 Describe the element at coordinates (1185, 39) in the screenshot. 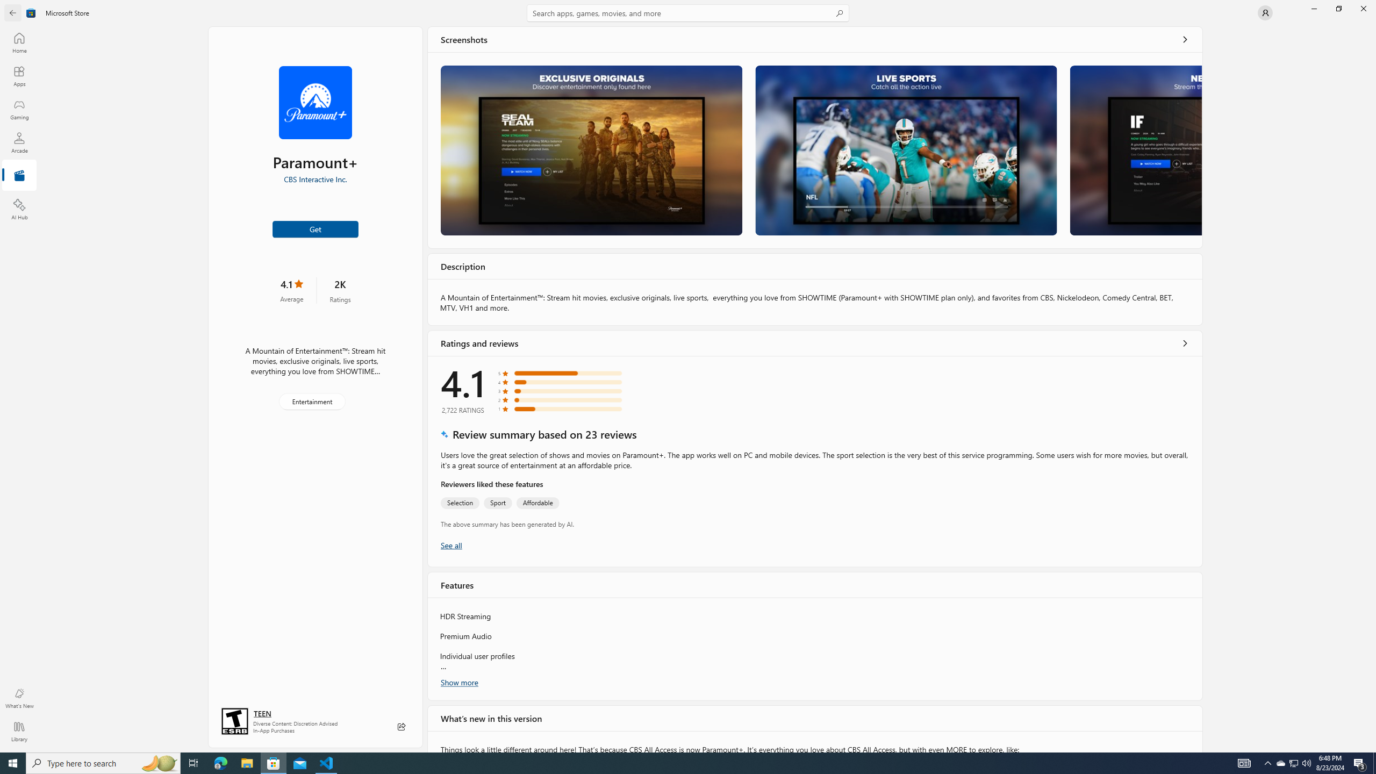

I see `See all` at that location.